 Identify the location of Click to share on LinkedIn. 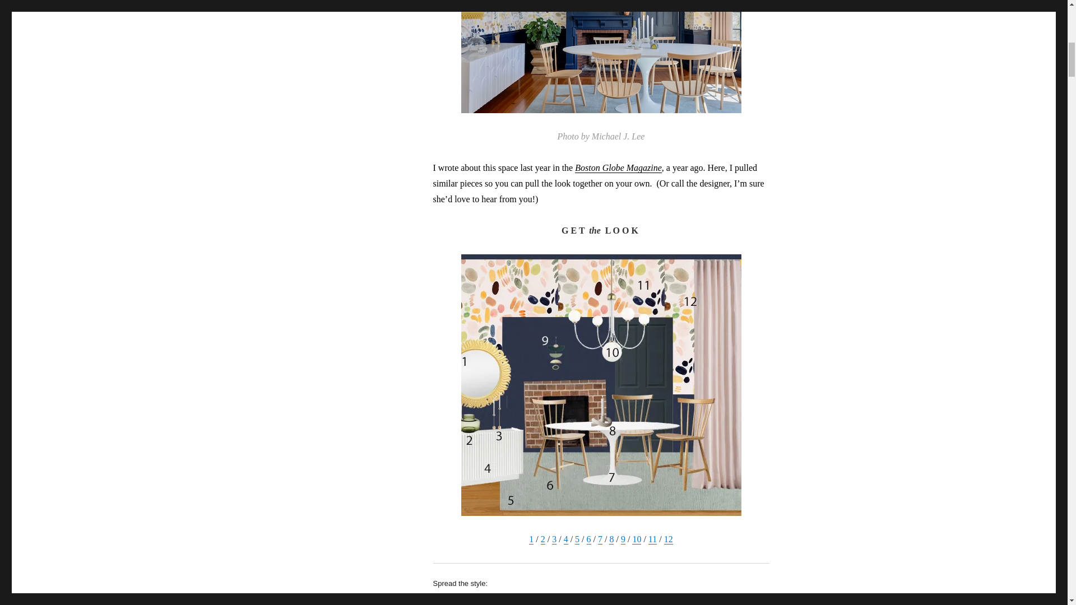
(680, 599).